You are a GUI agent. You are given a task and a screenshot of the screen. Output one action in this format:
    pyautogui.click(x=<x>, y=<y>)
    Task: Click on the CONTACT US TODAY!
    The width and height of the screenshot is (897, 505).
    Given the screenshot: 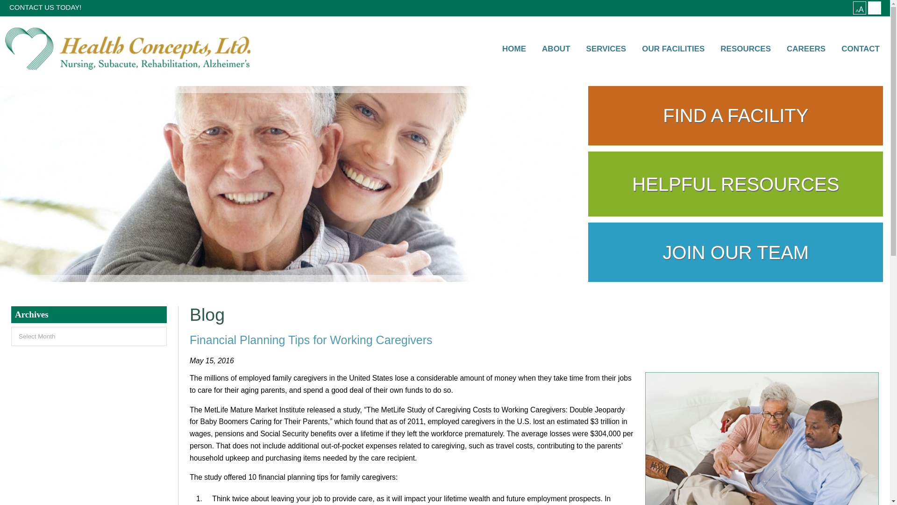 What is the action you would take?
    pyautogui.click(x=45, y=7)
    